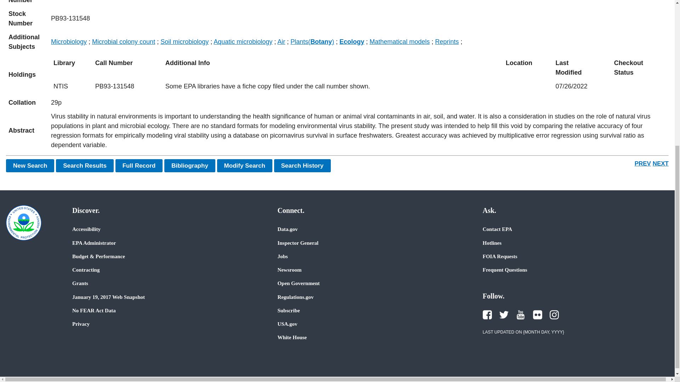 The image size is (680, 382). Describe the element at coordinates (190, 166) in the screenshot. I see `Bibliography` at that location.